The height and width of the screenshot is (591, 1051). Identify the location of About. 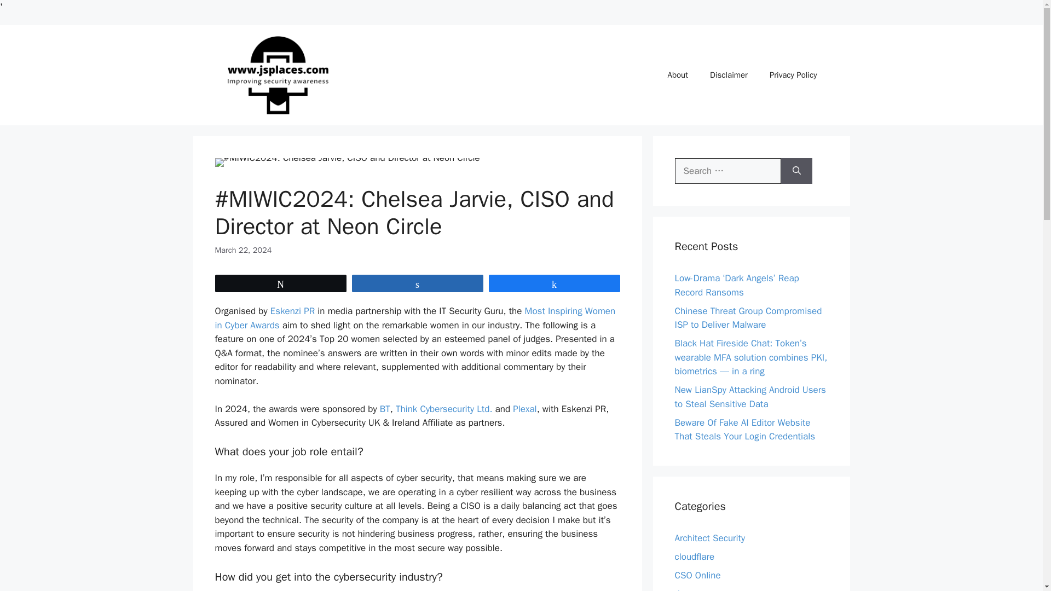
(678, 74).